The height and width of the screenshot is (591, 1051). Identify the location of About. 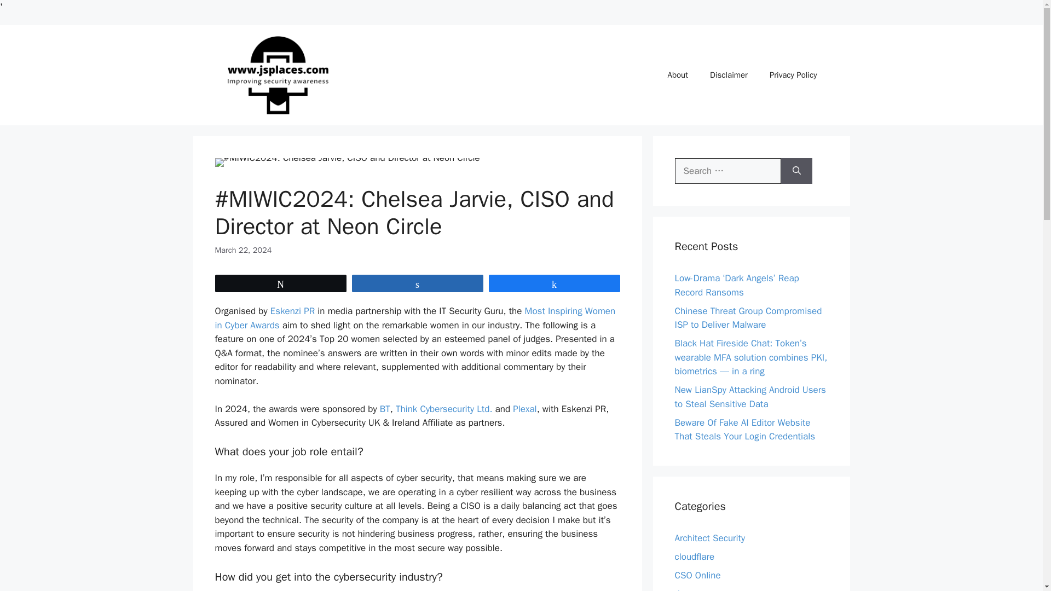
(678, 74).